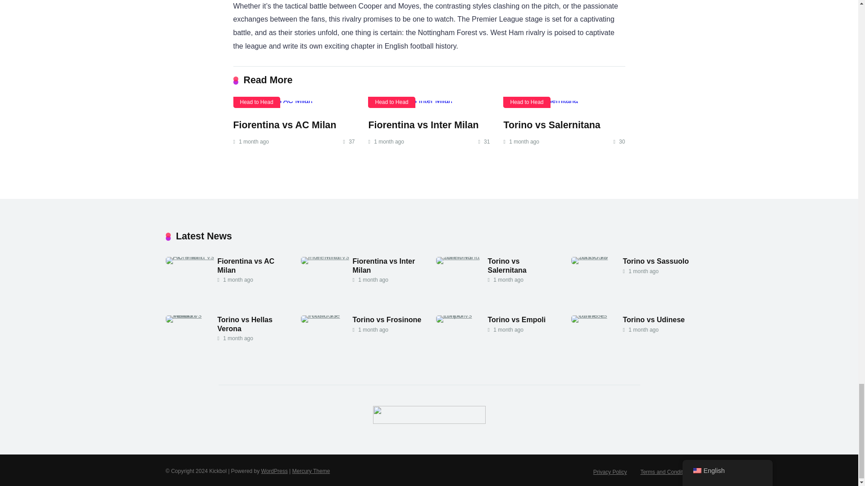 The height and width of the screenshot is (486, 865). What do you see at coordinates (244, 324) in the screenshot?
I see `Torino vs Hellas Verona` at bounding box center [244, 324].